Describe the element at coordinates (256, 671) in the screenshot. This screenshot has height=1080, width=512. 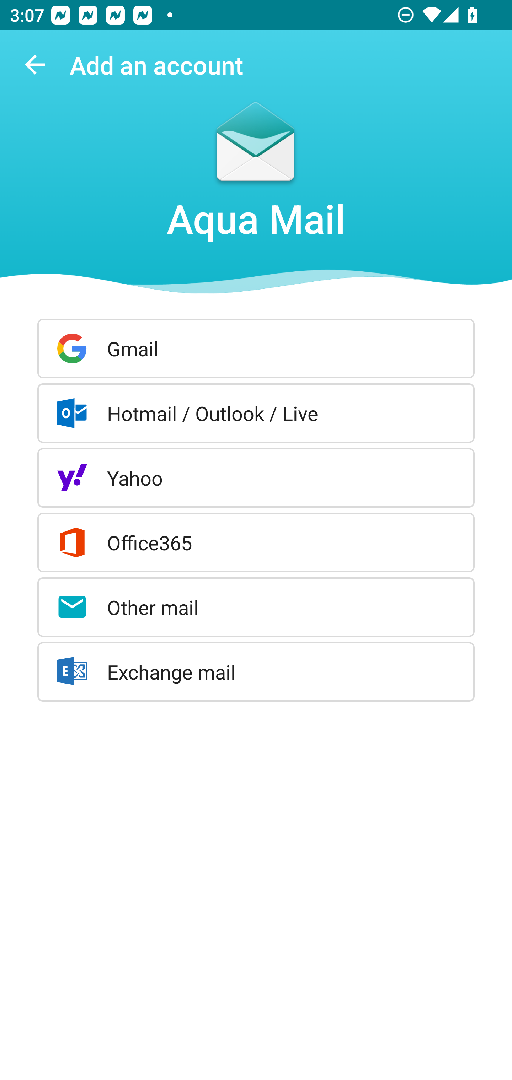
I see `Exchange mail` at that location.